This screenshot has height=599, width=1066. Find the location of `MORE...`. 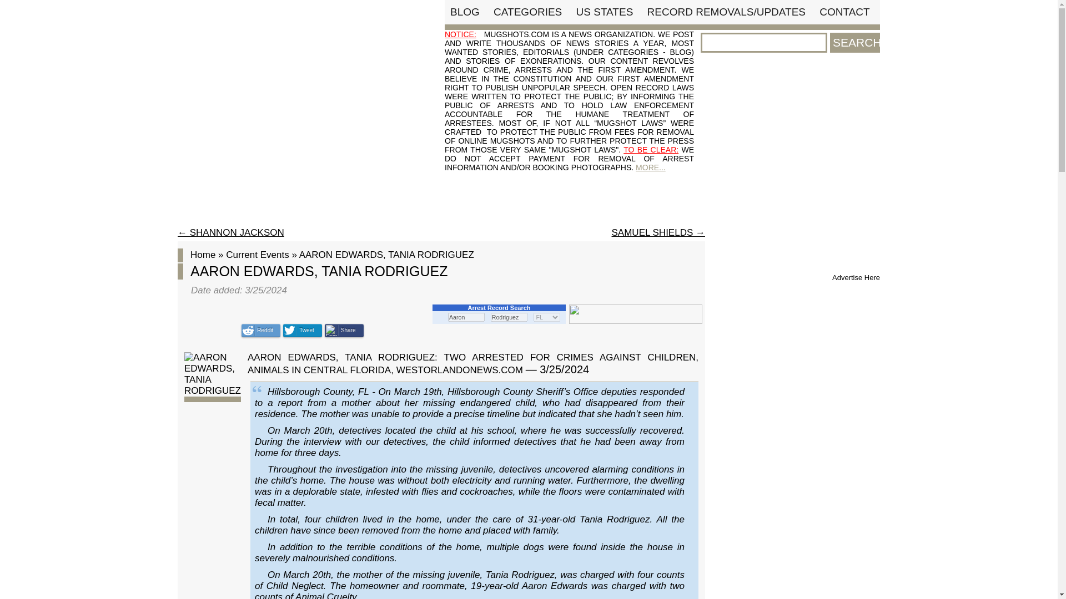

MORE... is located at coordinates (650, 167).